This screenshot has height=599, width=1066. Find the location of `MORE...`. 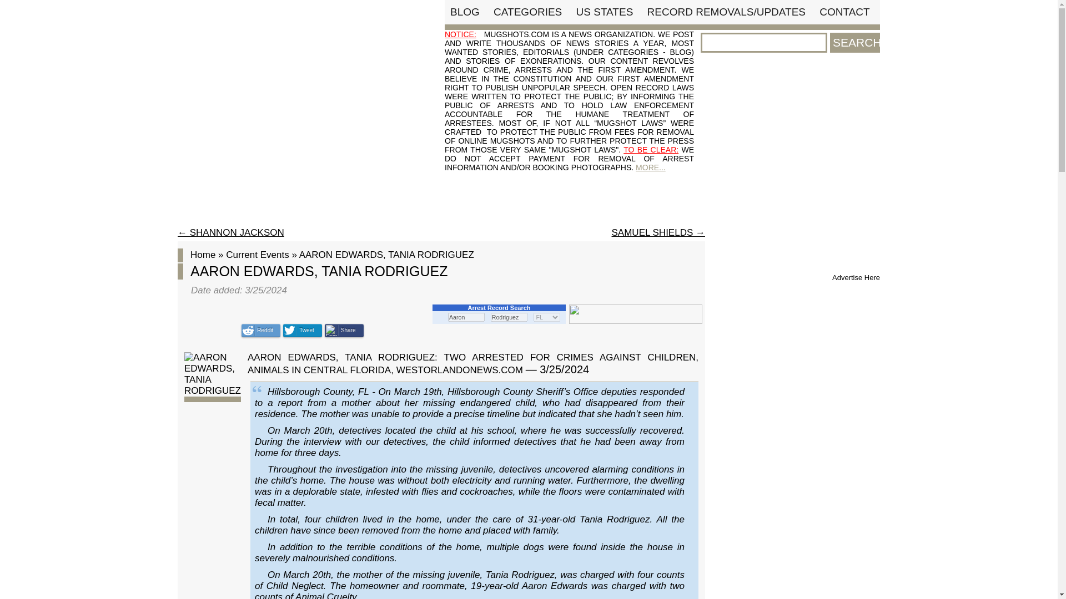

MORE... is located at coordinates (650, 167).